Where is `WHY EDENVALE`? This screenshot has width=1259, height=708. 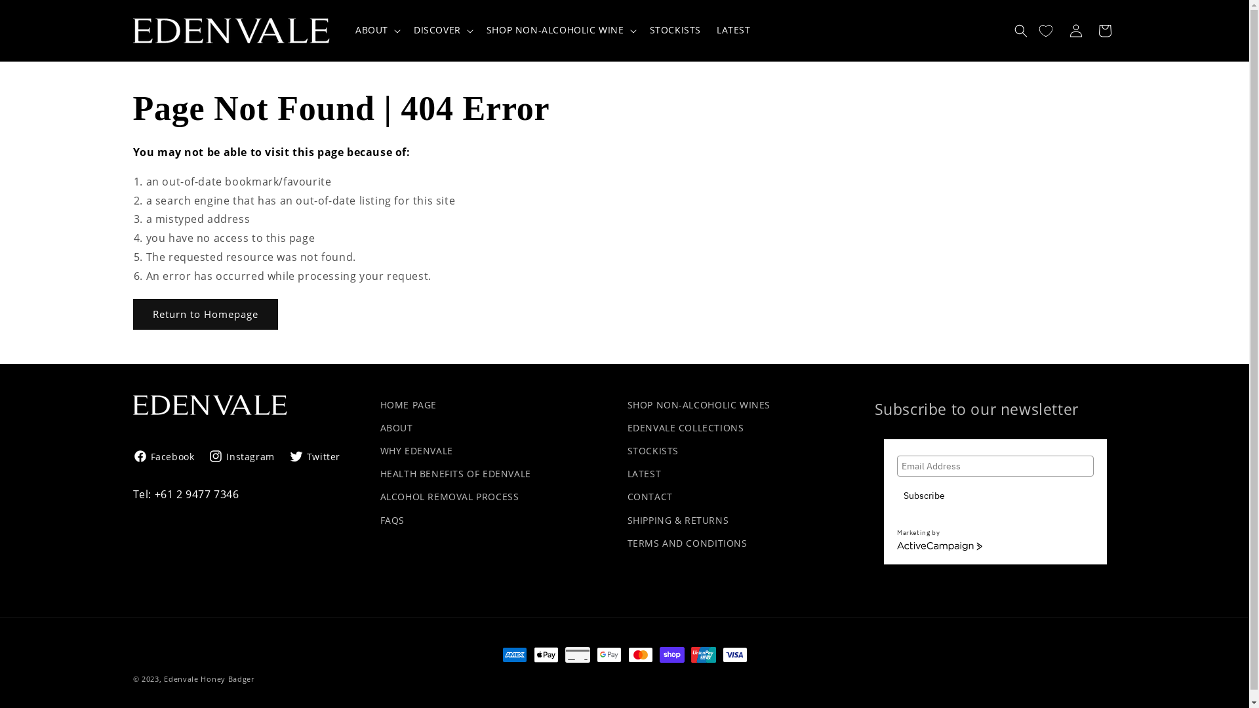
WHY EDENVALE is located at coordinates (417, 451).